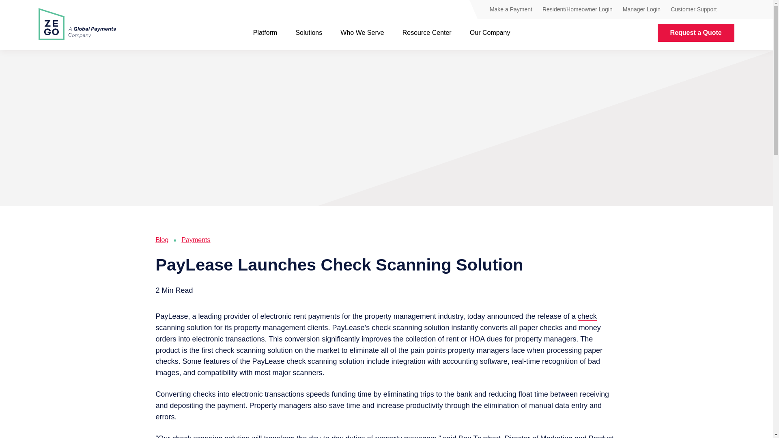  Describe the element at coordinates (694, 9) in the screenshot. I see `Customer Support` at that location.